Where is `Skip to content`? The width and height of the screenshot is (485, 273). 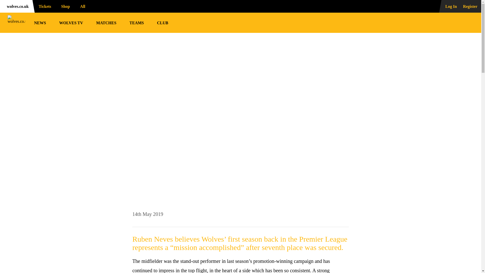 Skip to content is located at coordinates (4, 4).